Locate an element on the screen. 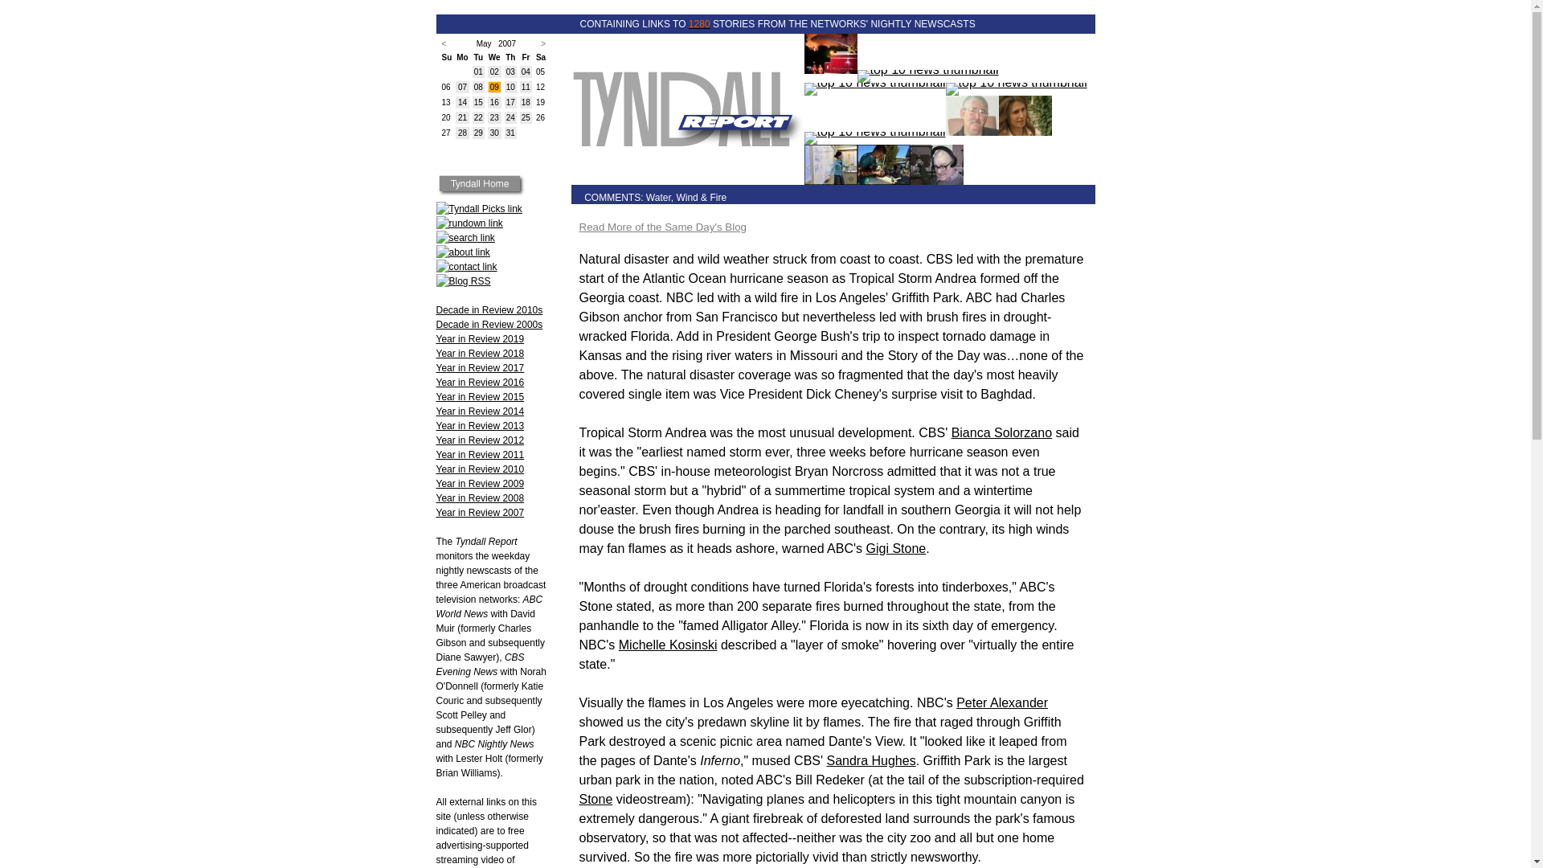  22 is located at coordinates (477, 117).